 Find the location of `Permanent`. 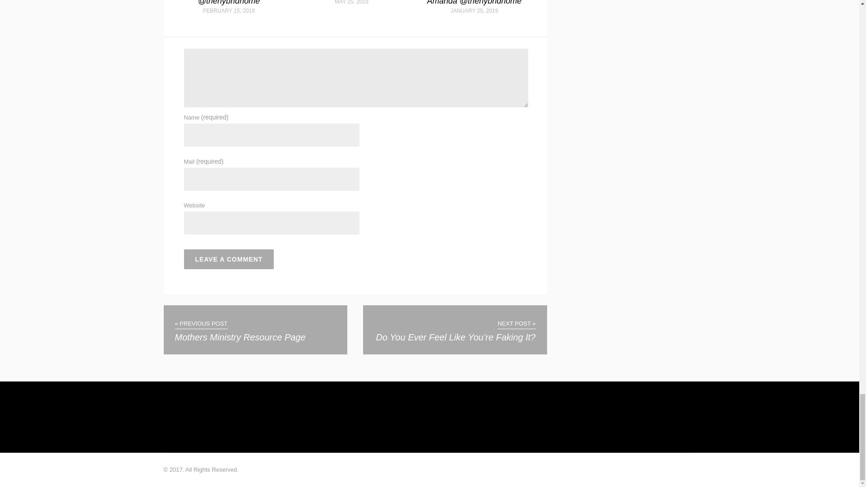

Permanent is located at coordinates (228, 3).